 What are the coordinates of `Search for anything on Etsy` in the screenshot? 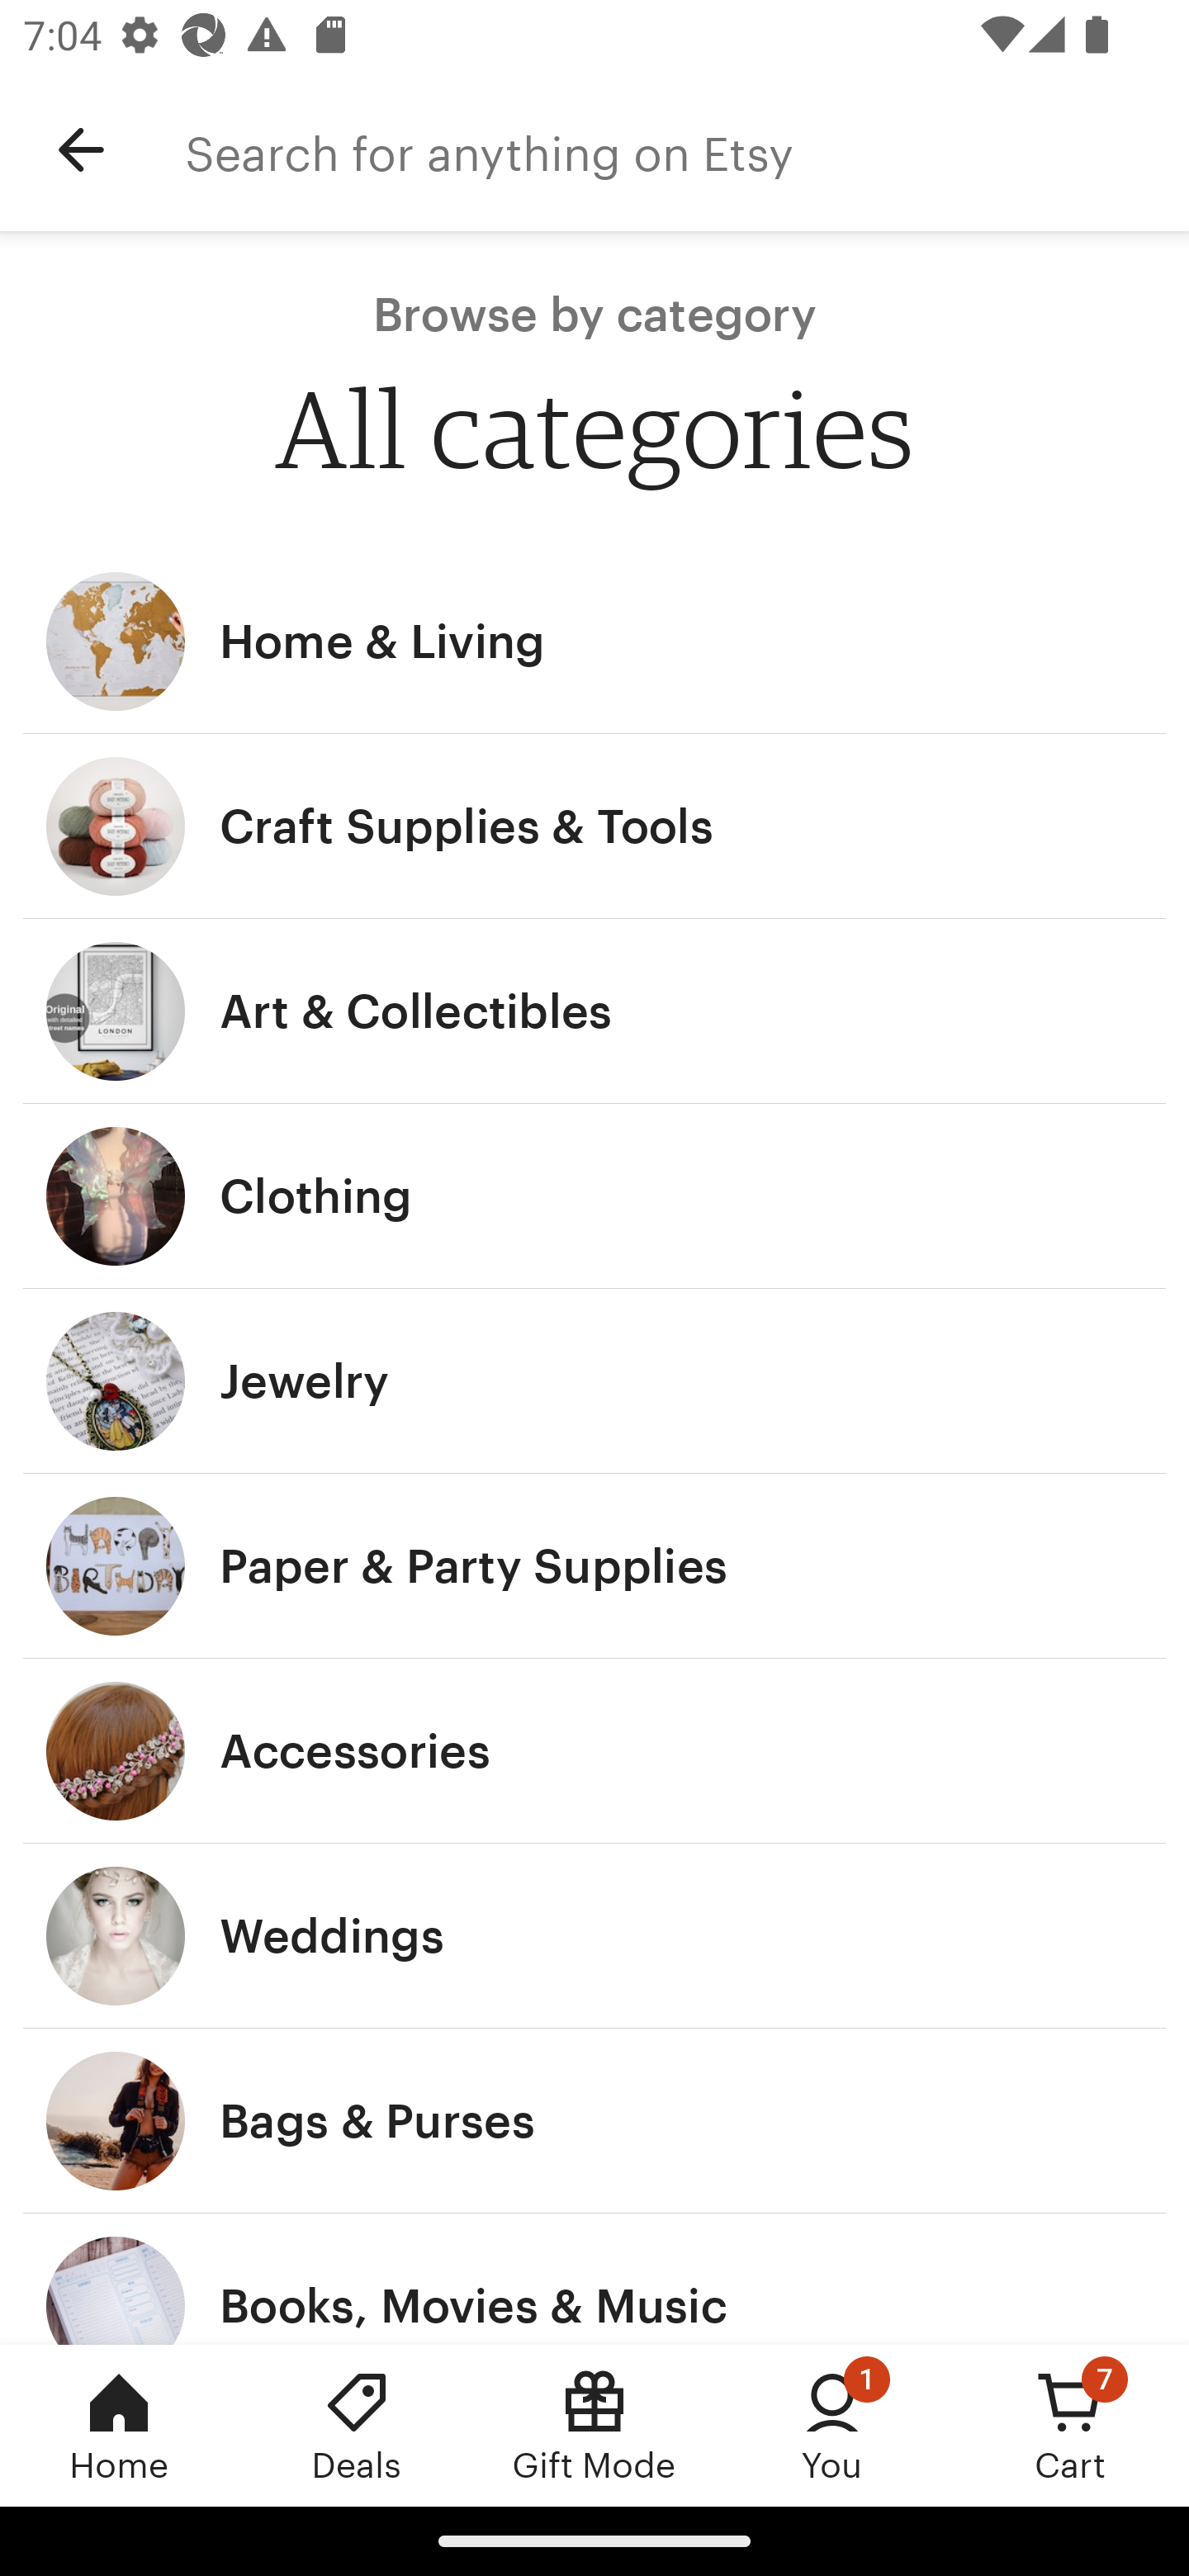 It's located at (687, 150).